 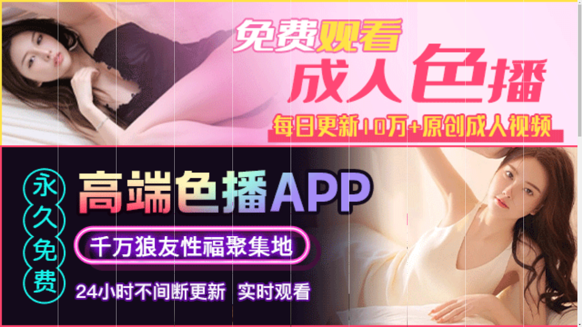 I want to click on 91, so click(x=227, y=237).